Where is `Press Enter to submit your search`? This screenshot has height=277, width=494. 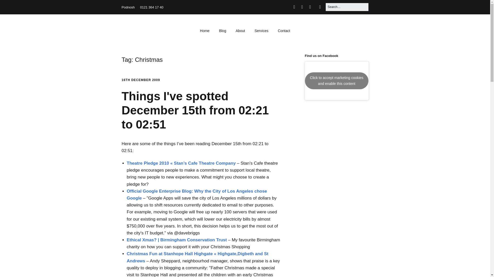
Press Enter to submit your search is located at coordinates (347, 7).